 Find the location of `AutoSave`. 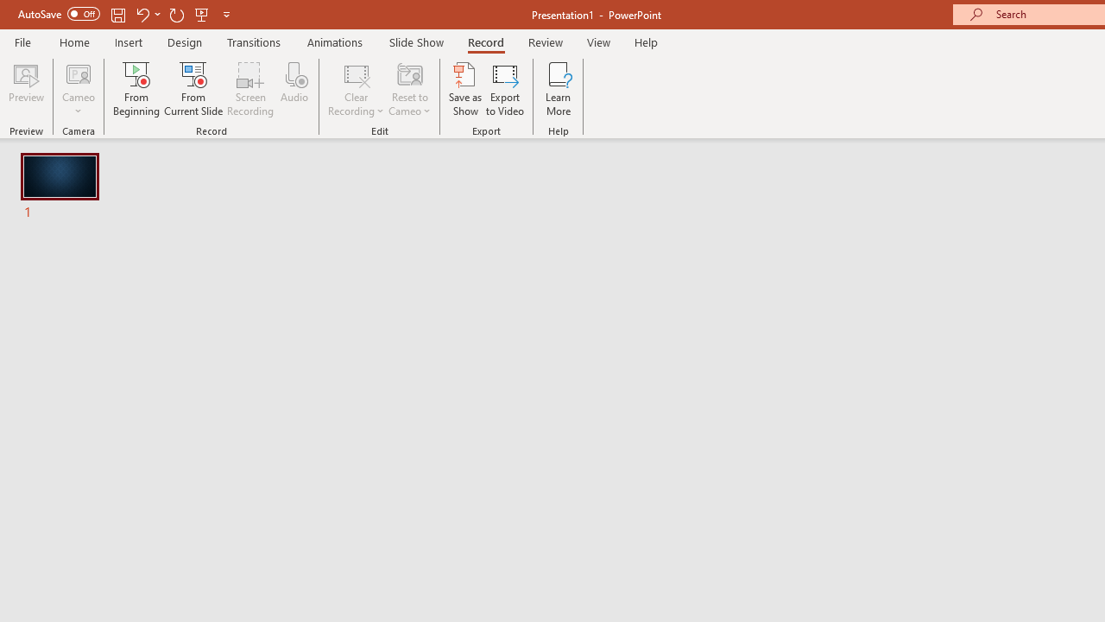

AutoSave is located at coordinates (59, 14).